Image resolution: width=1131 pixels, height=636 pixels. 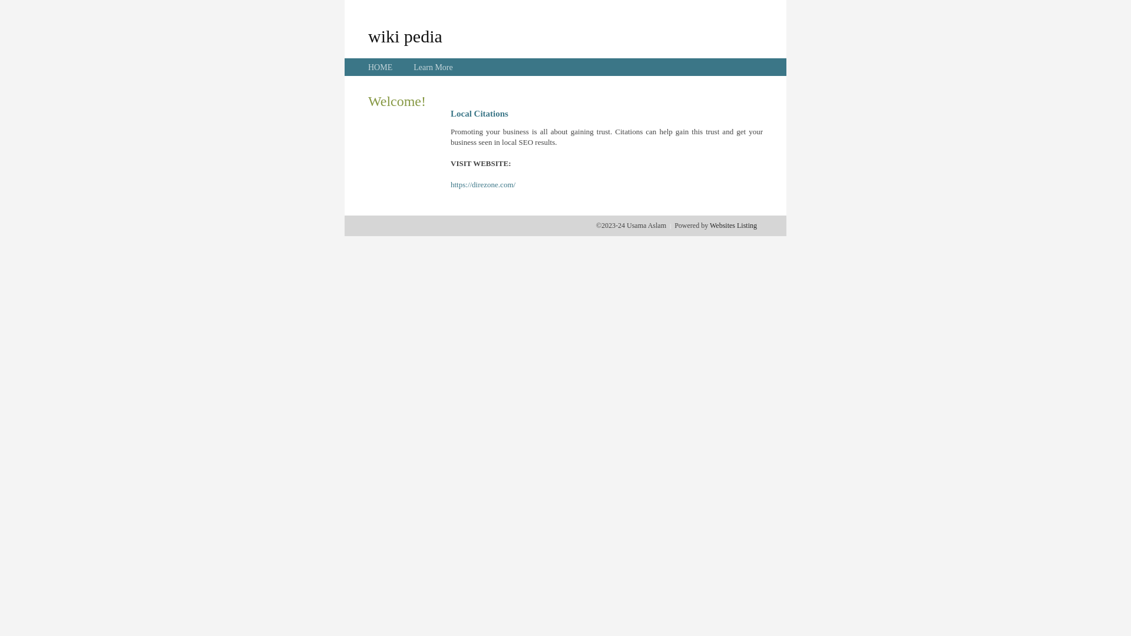 What do you see at coordinates (381, 67) in the screenshot?
I see `HOME` at bounding box center [381, 67].